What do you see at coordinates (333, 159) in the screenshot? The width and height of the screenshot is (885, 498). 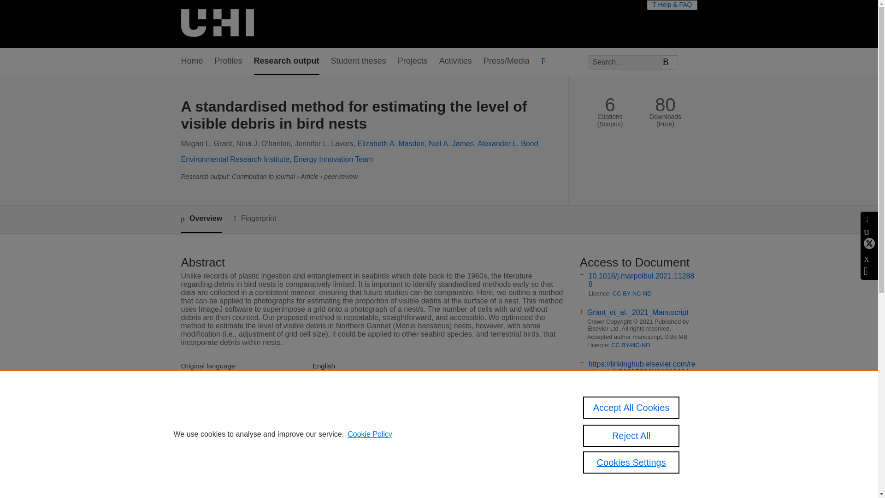 I see `Energy Innovation Team` at bounding box center [333, 159].